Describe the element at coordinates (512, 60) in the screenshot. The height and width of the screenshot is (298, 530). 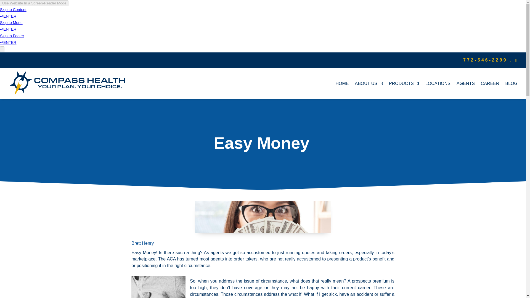
I see `Facebook` at that location.